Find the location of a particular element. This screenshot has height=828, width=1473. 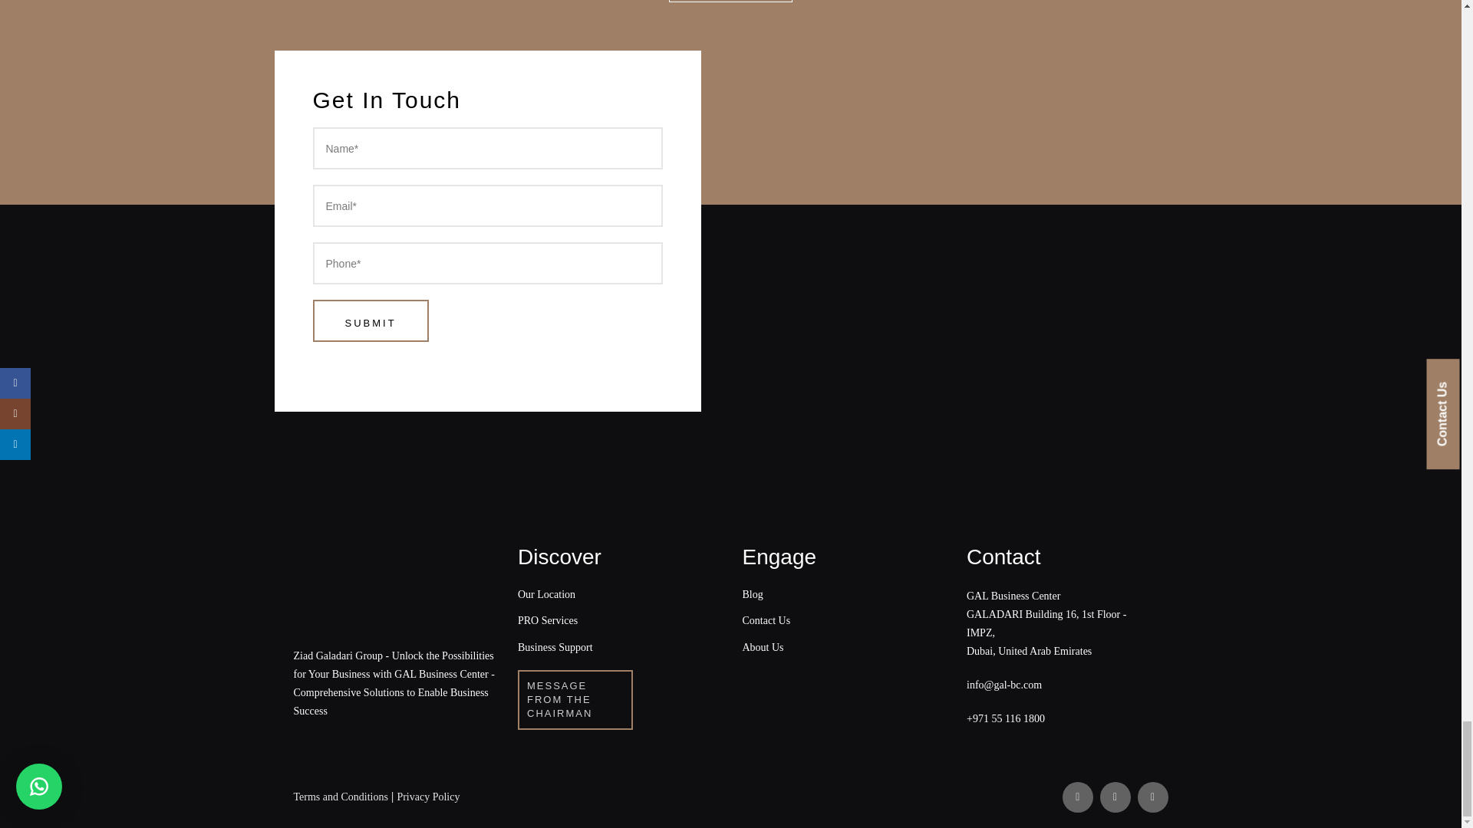

Submit is located at coordinates (370, 320).